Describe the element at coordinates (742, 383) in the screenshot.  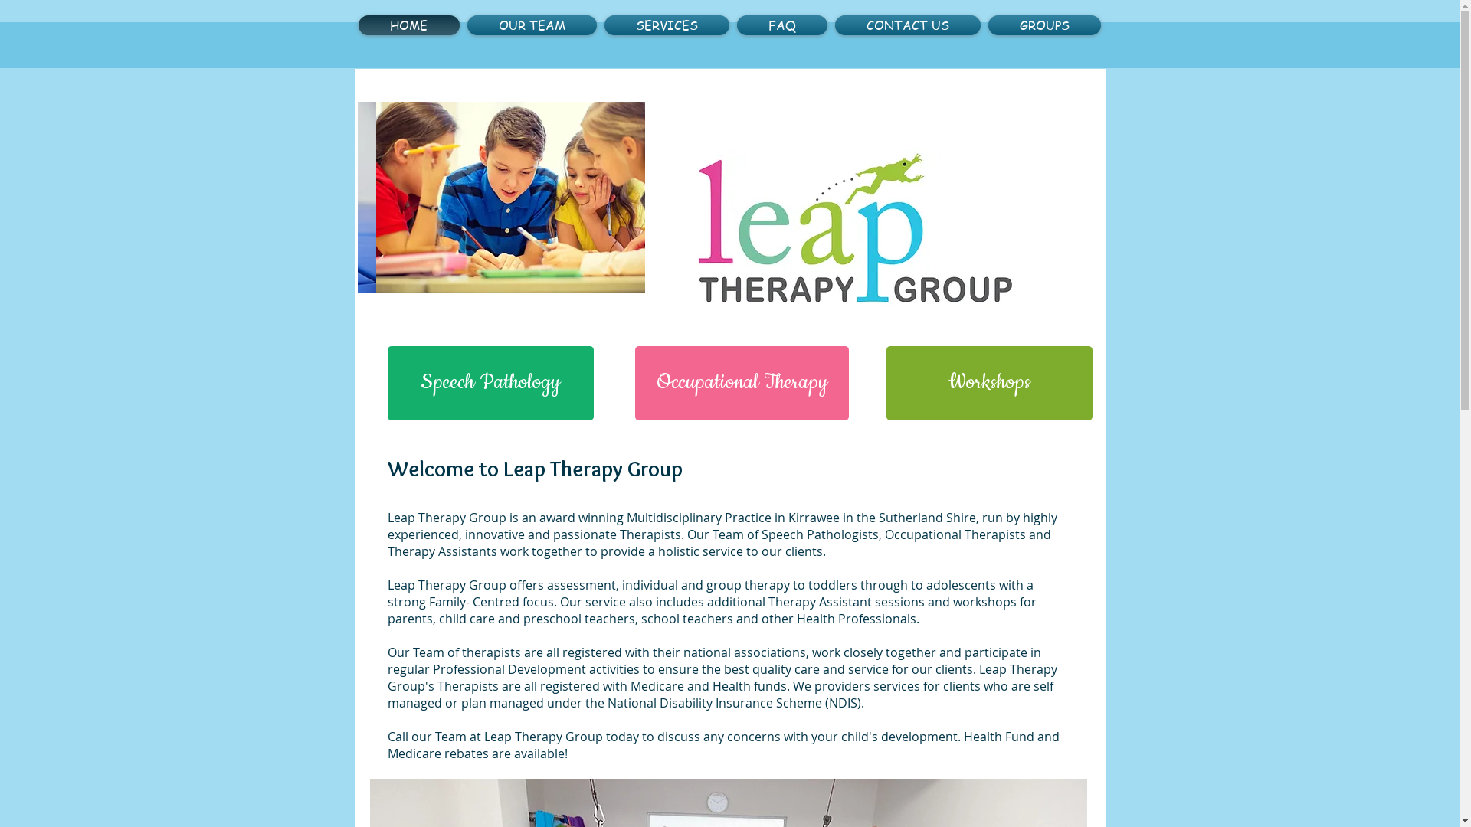
I see `Occupational Therapy` at that location.